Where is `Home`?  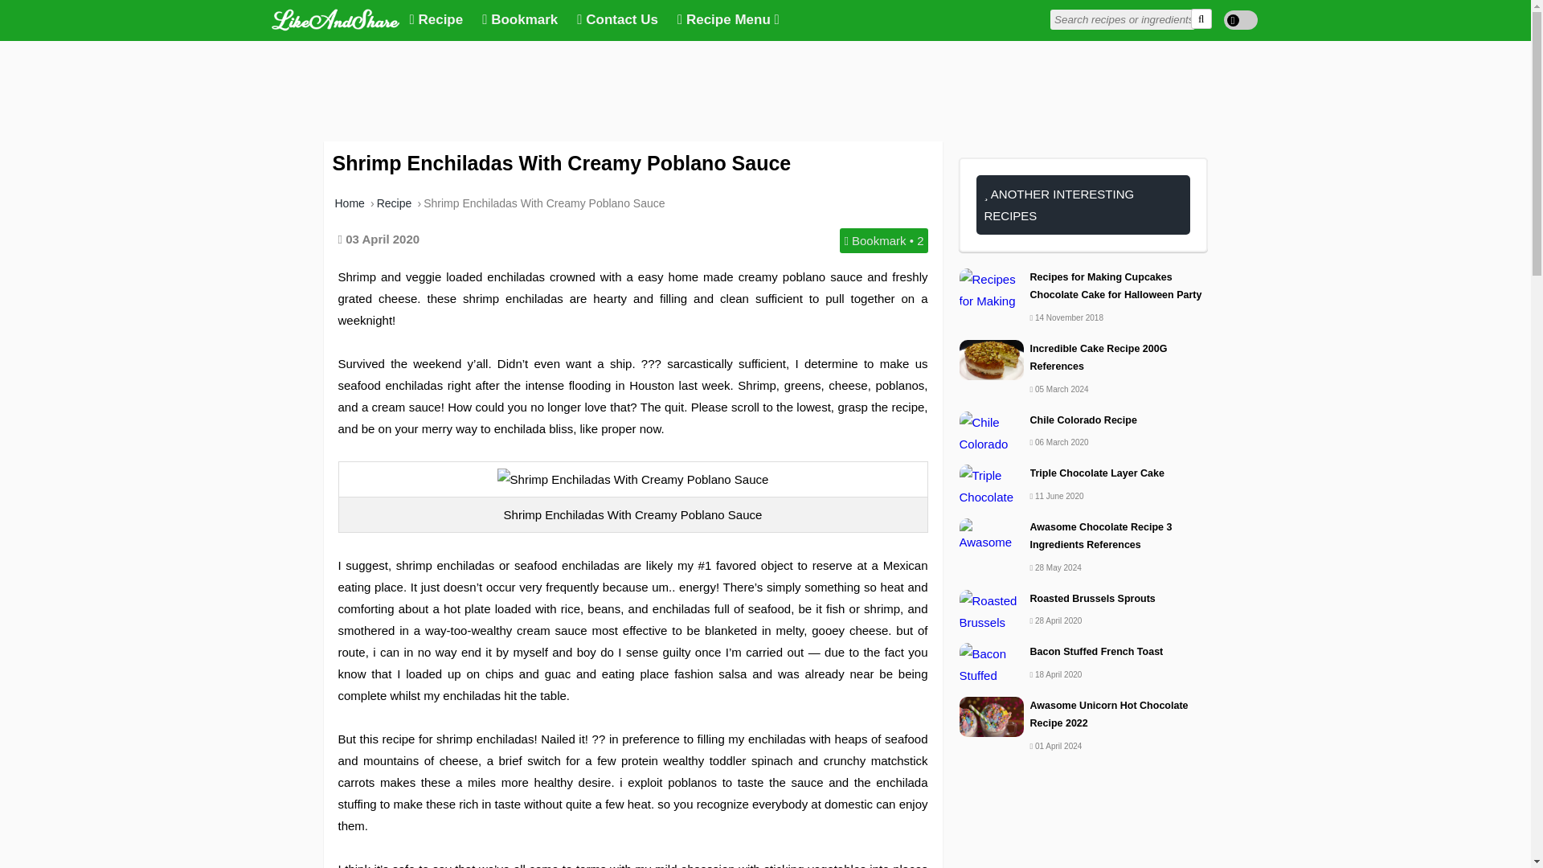 Home is located at coordinates (349, 203).